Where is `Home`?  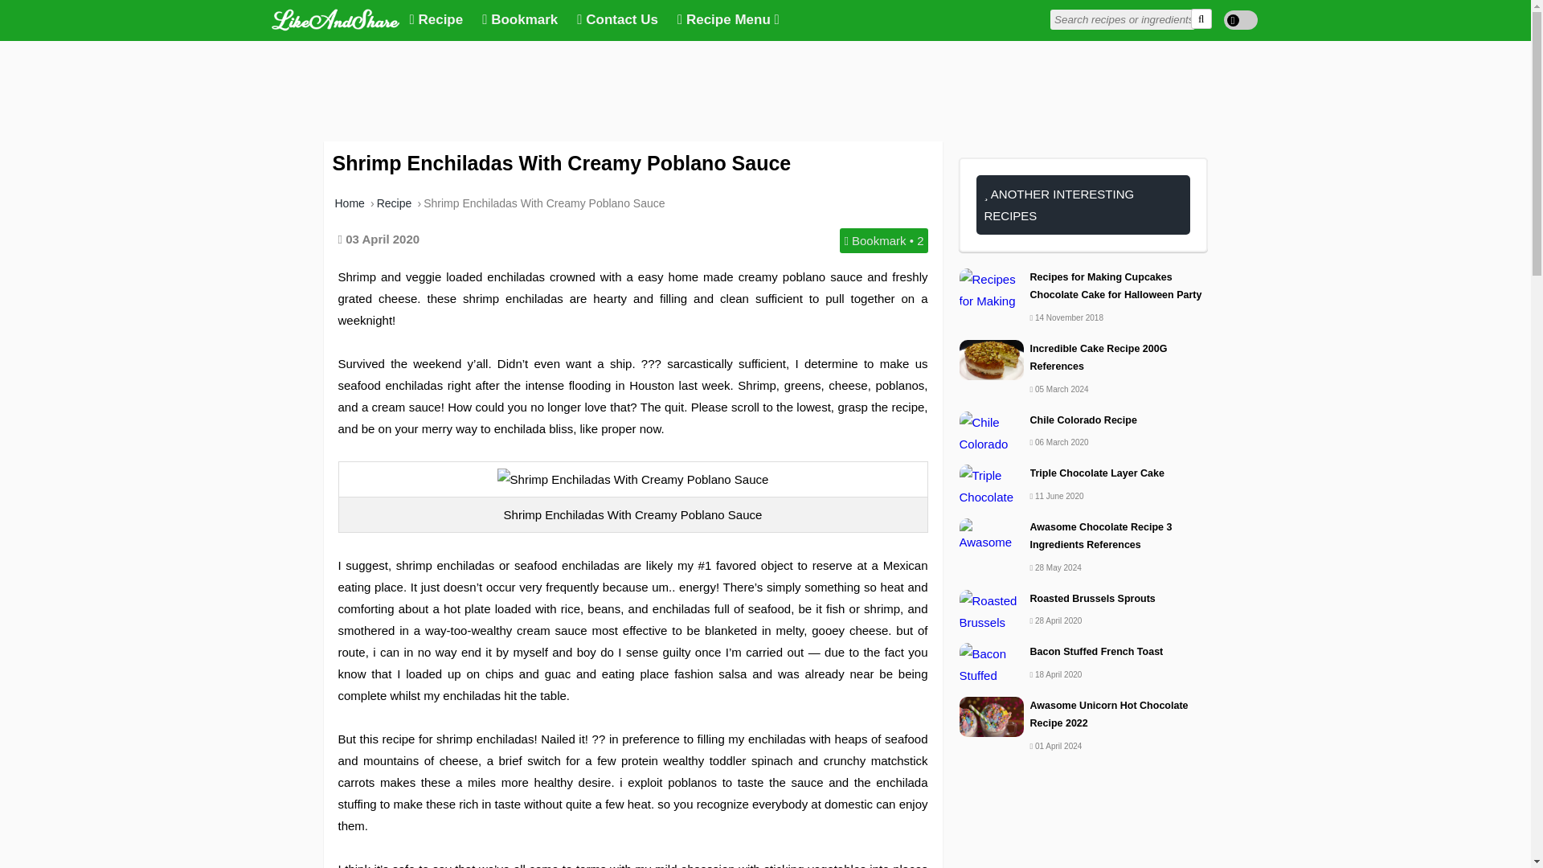 Home is located at coordinates (349, 203).